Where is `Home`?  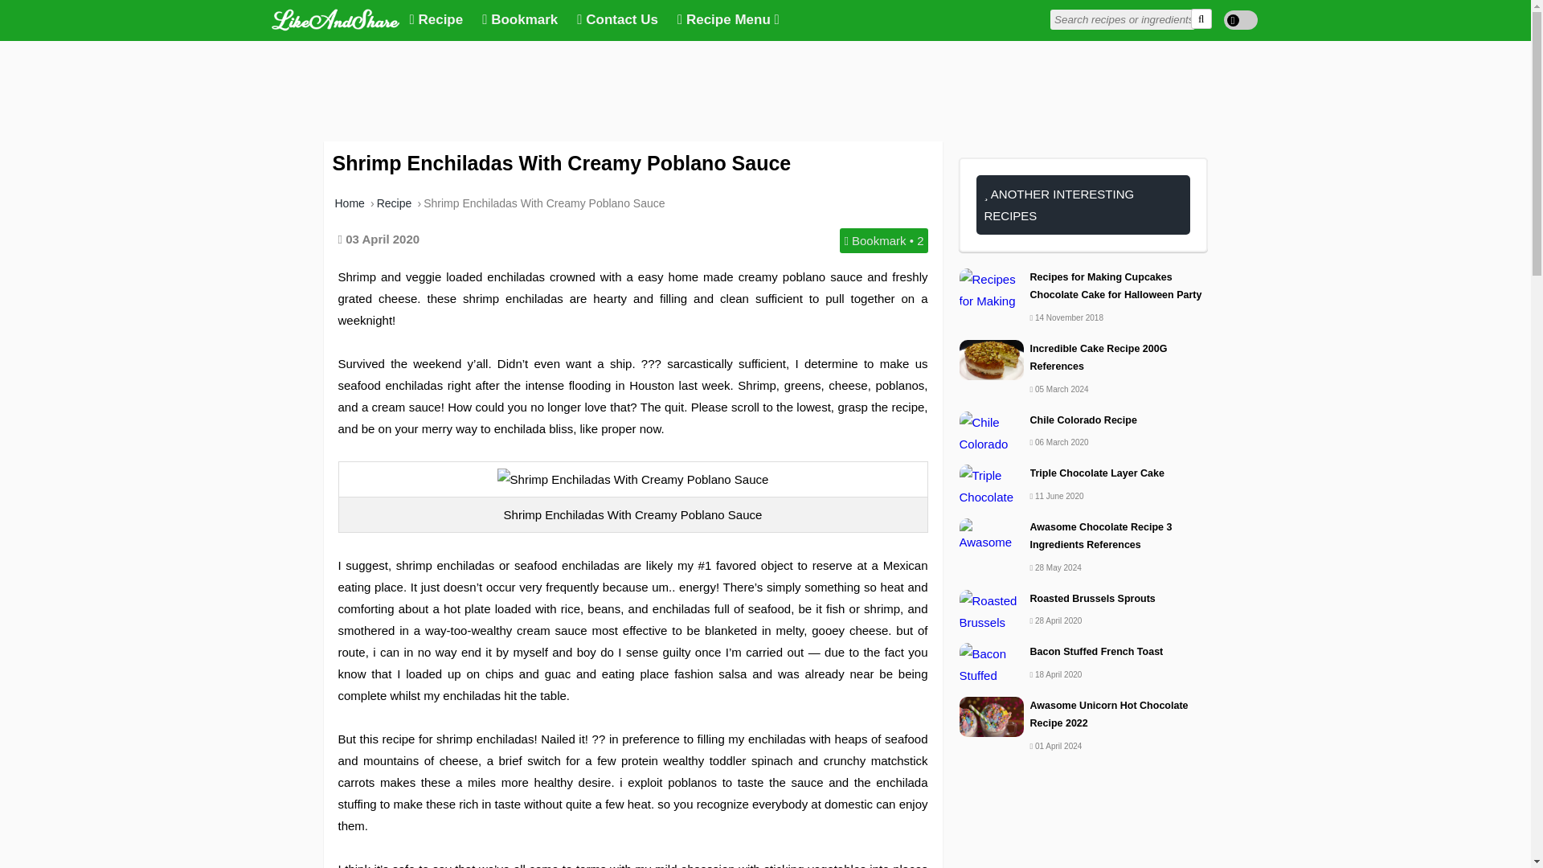 Home is located at coordinates (349, 203).